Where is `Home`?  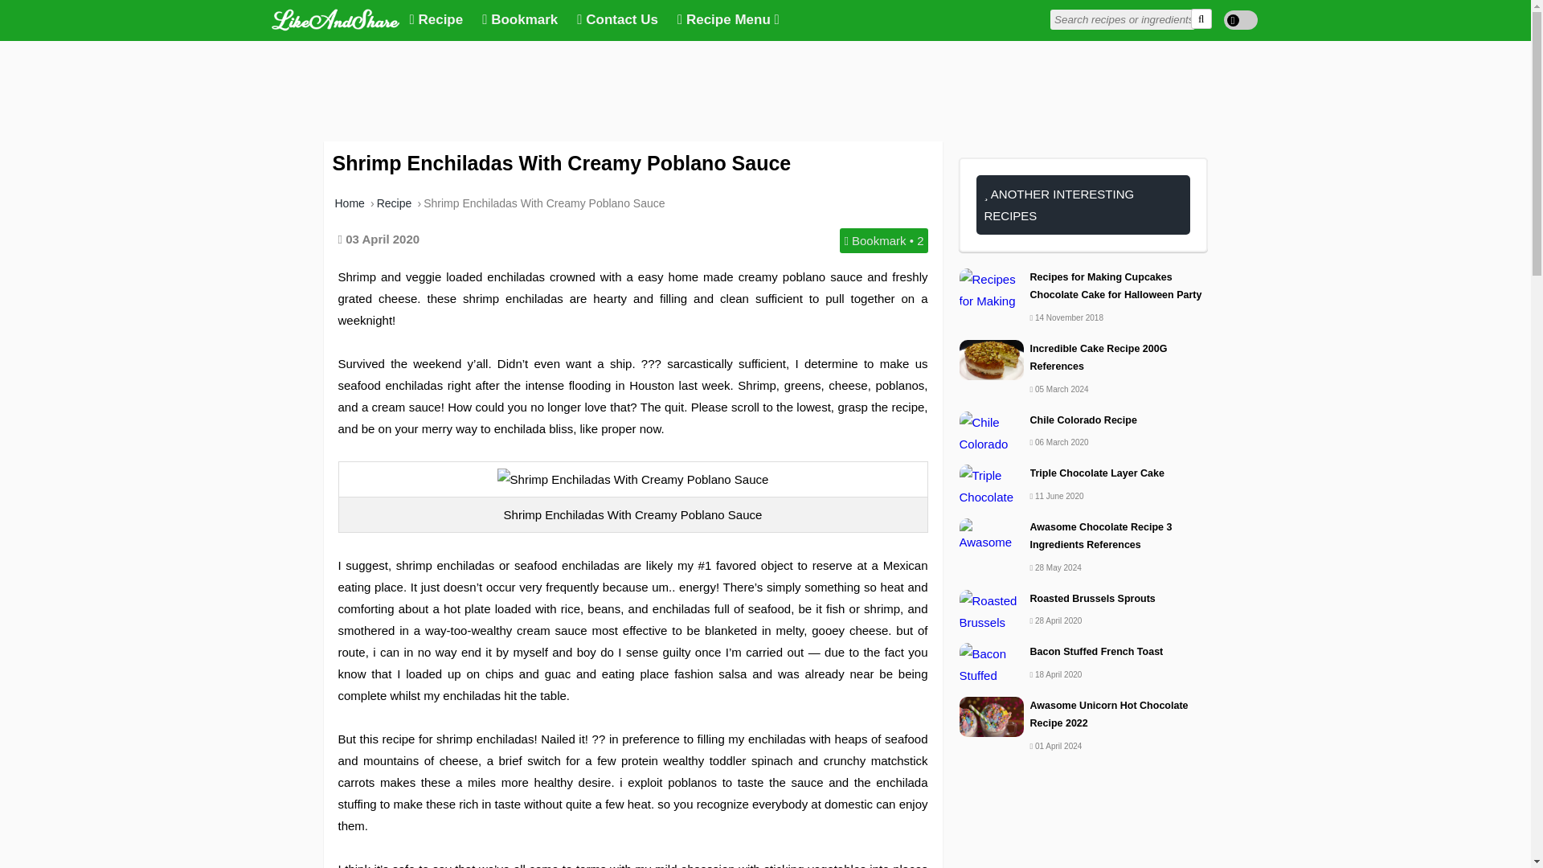 Home is located at coordinates (349, 203).